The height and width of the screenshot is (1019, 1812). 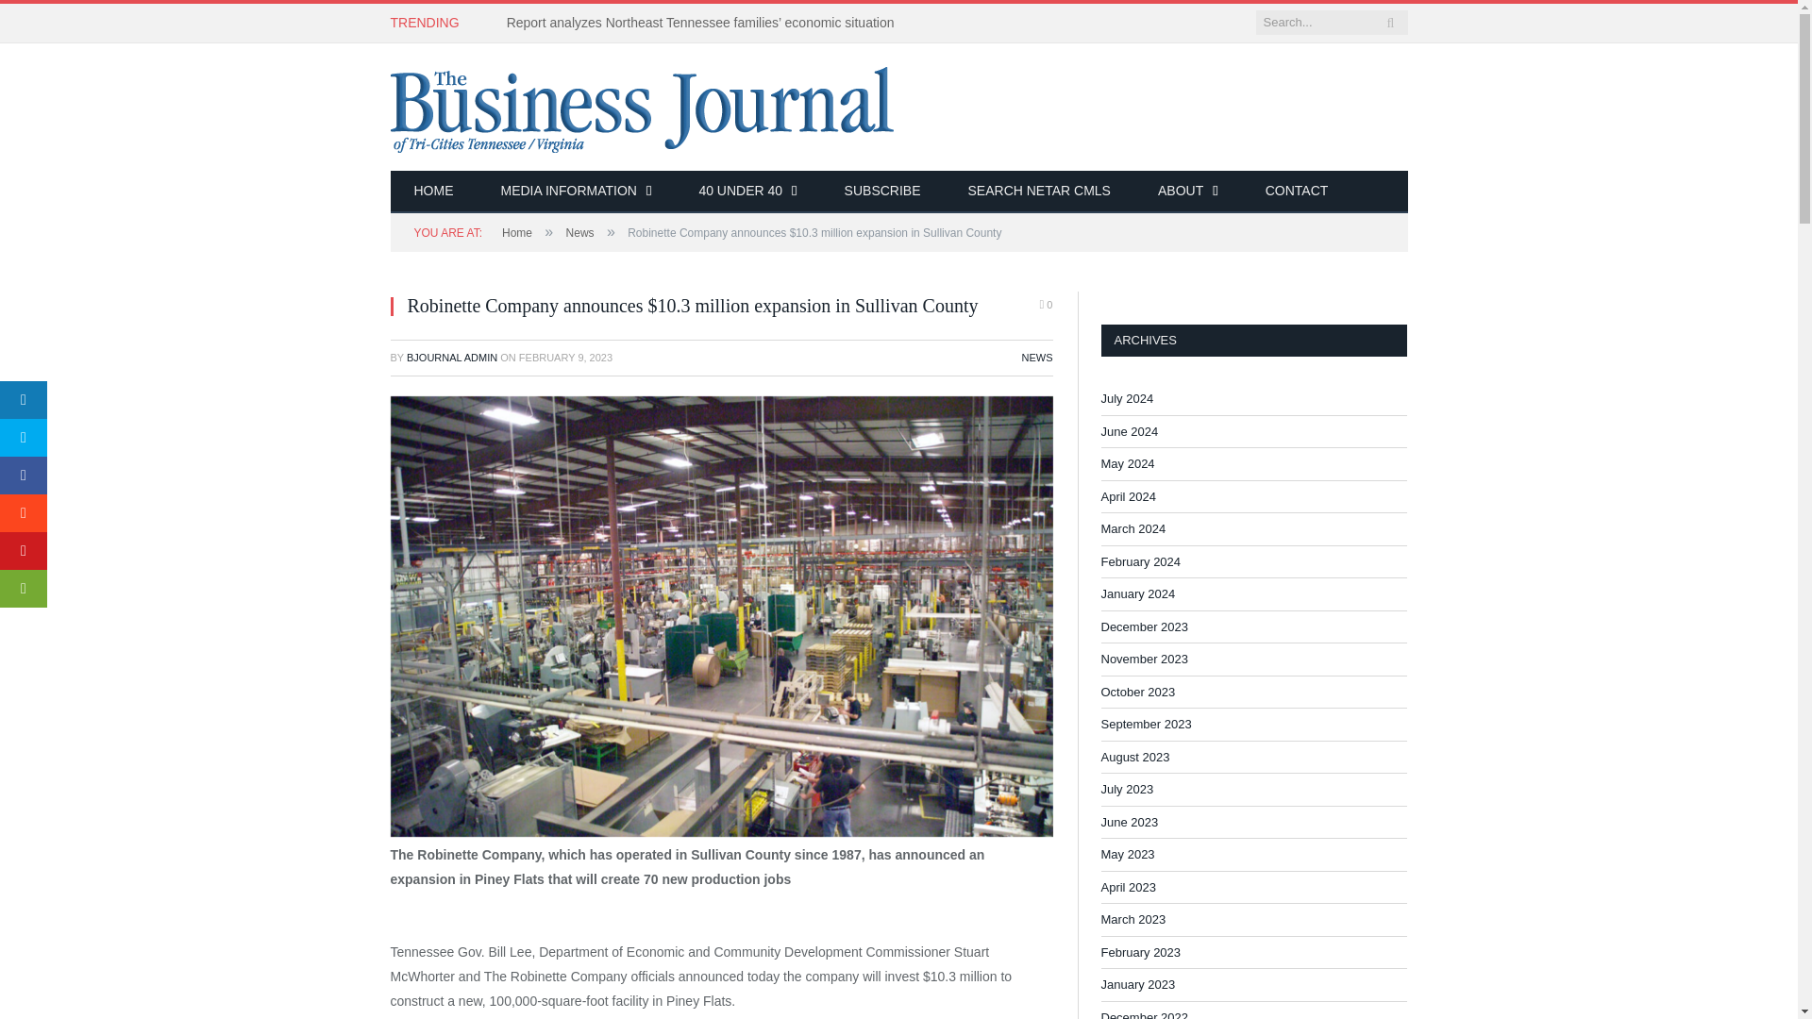 What do you see at coordinates (579, 232) in the screenshot?
I see `News` at bounding box center [579, 232].